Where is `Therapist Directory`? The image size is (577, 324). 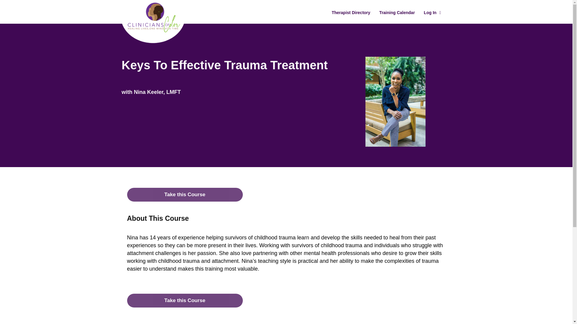 Therapist Directory is located at coordinates (351, 13).